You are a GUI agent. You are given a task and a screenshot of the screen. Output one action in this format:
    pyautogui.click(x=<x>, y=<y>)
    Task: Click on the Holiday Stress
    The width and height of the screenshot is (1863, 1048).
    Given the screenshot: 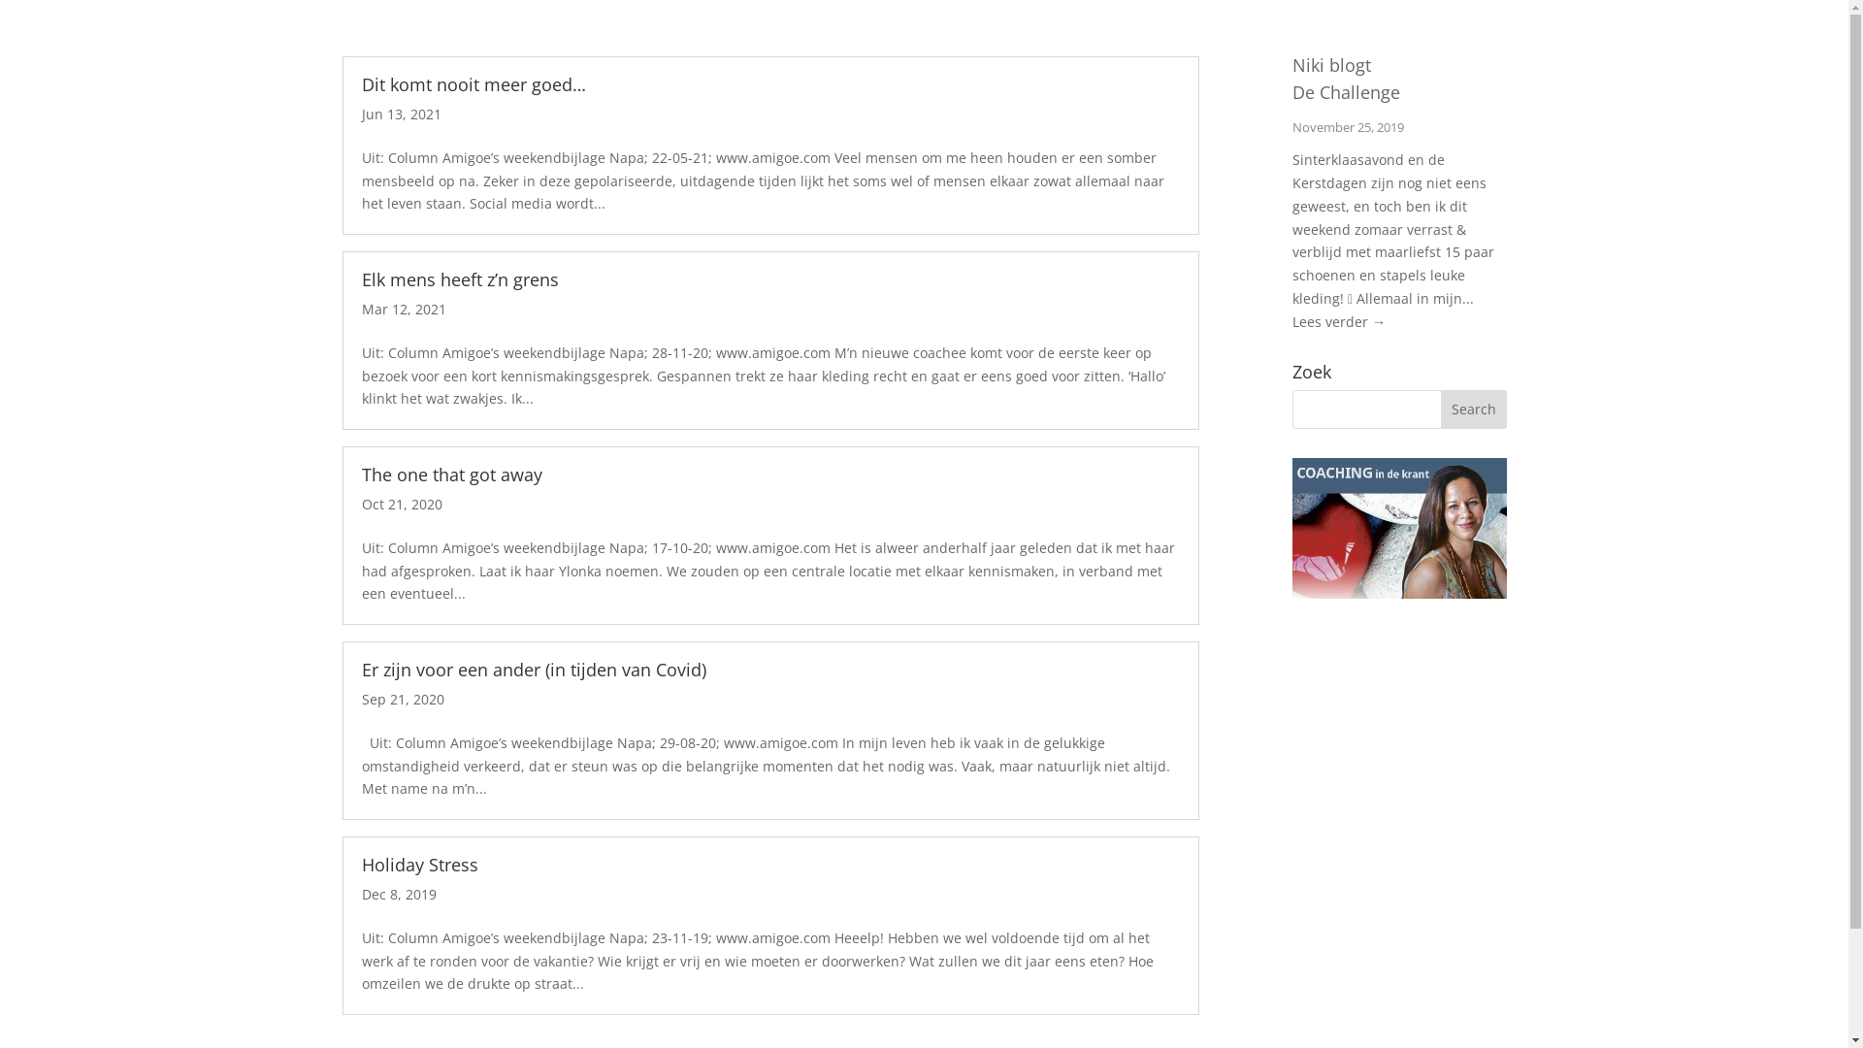 What is the action you would take?
    pyautogui.click(x=419, y=865)
    